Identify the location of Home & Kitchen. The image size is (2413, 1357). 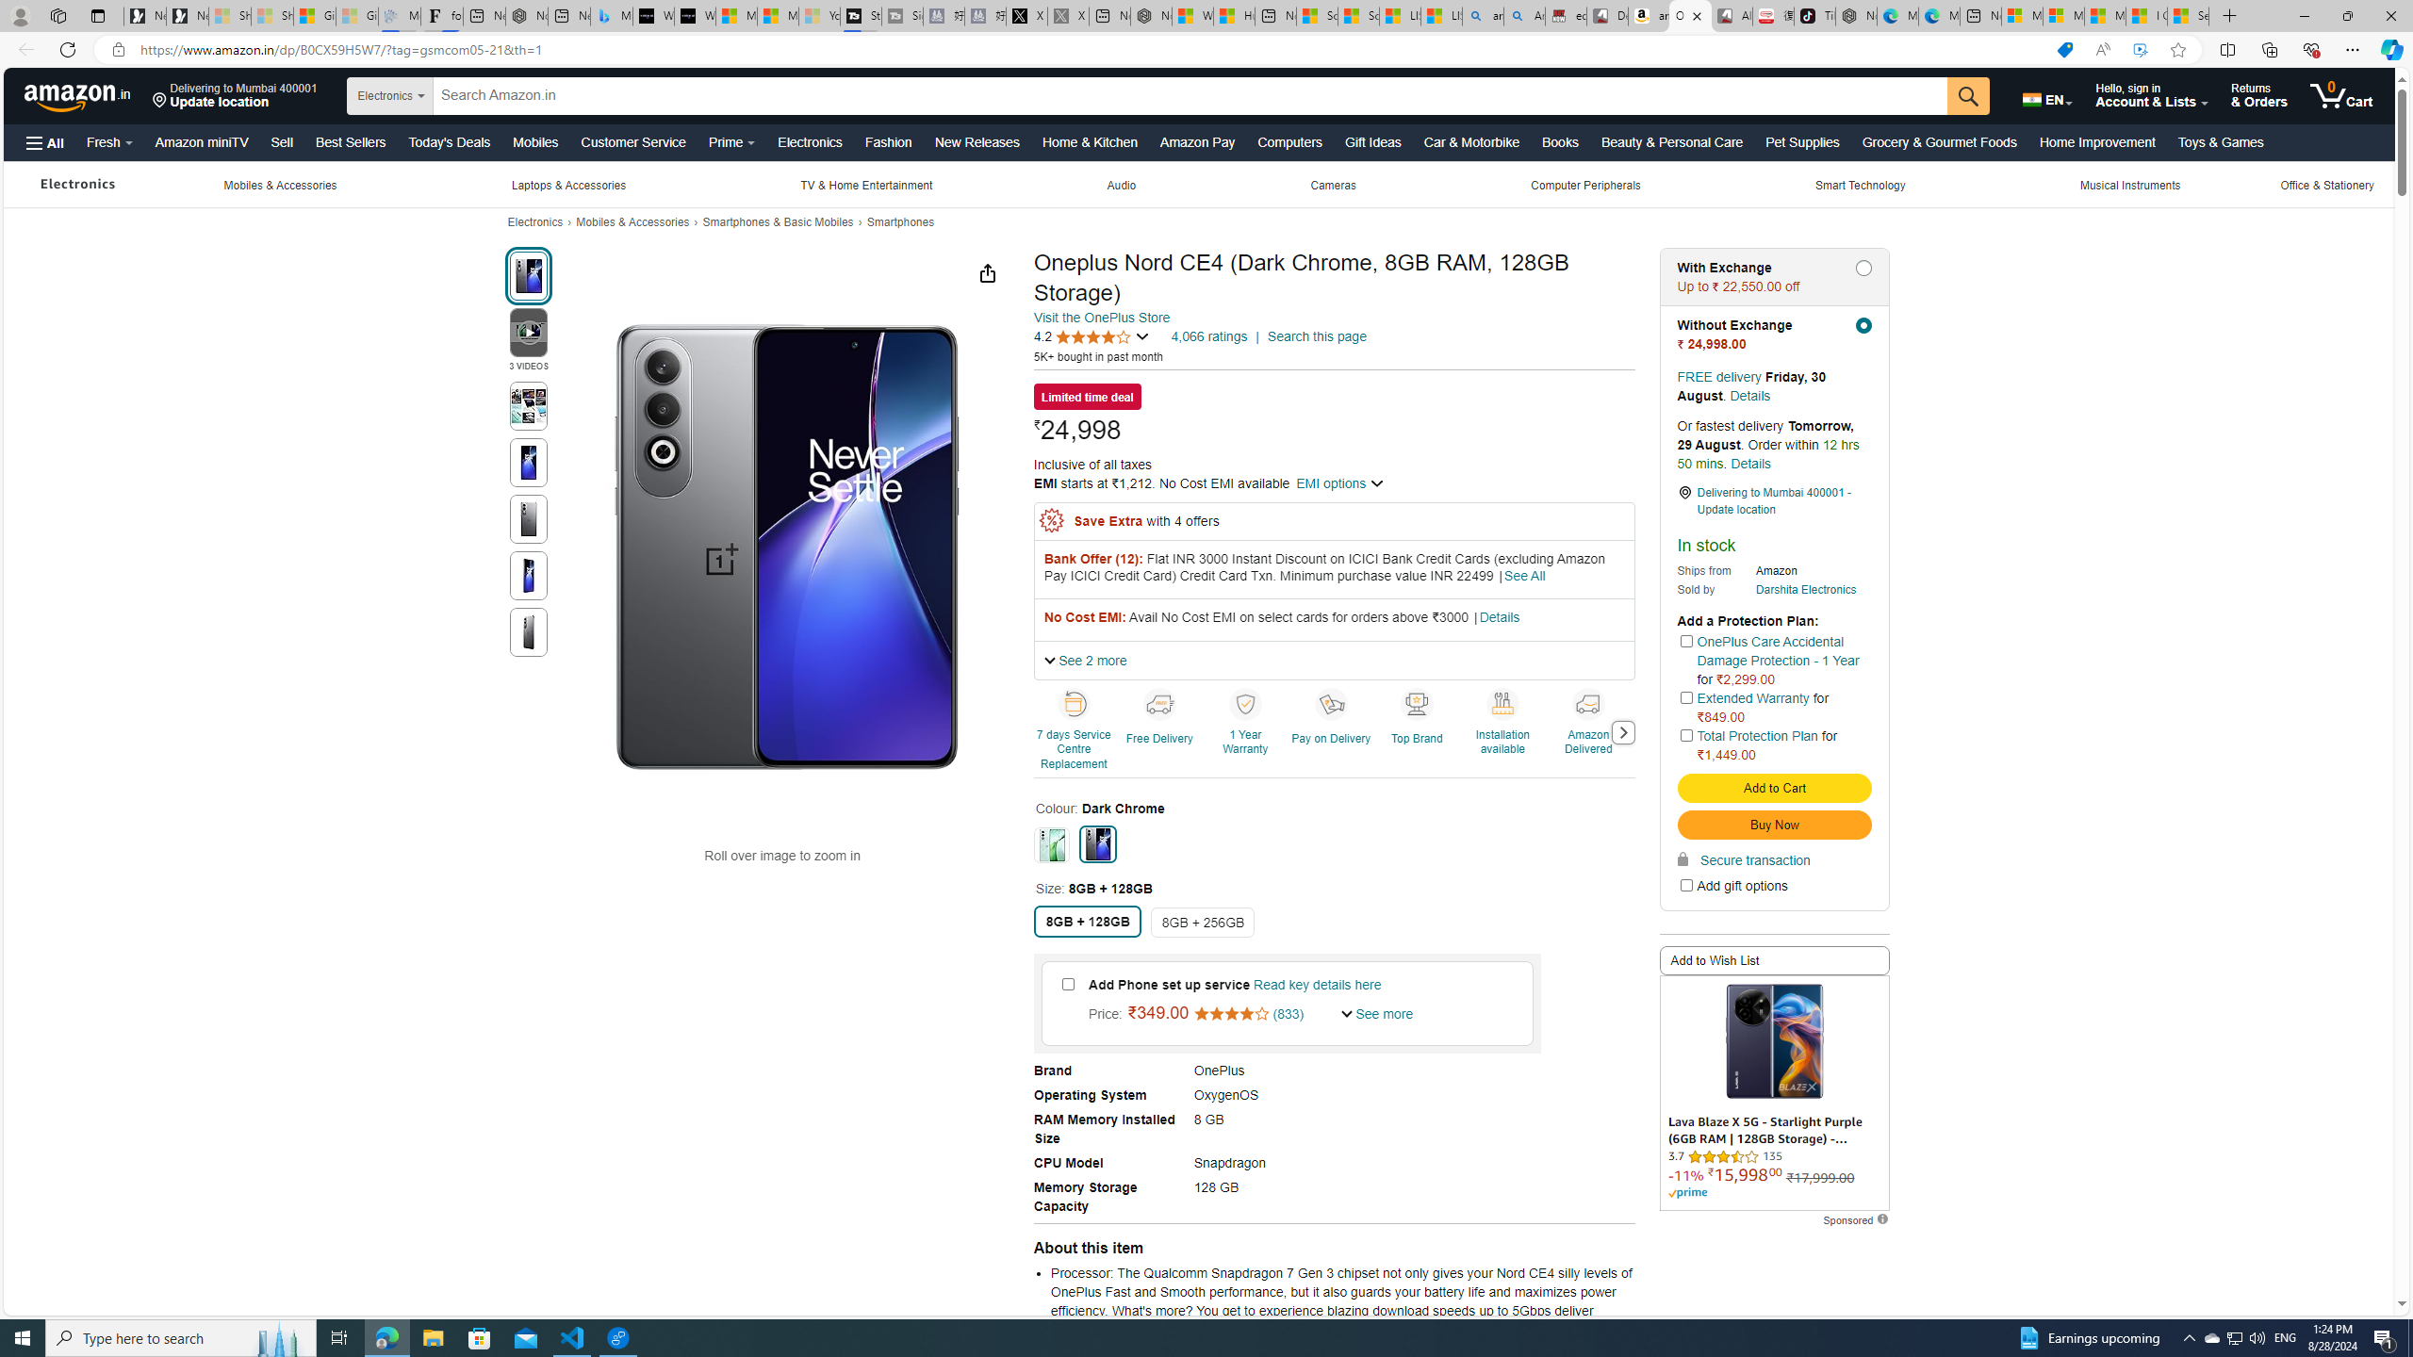
(1091, 141).